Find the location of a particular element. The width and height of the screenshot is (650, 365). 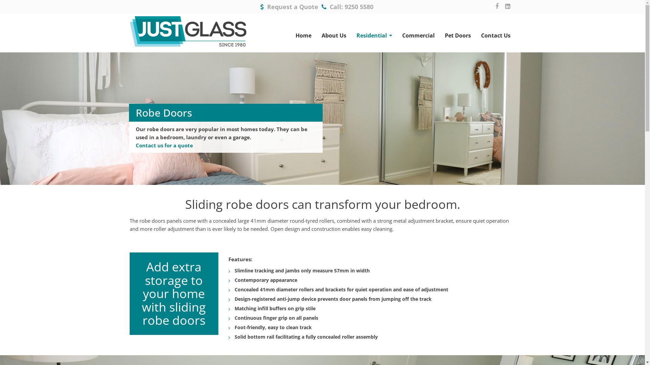

Contact Us is located at coordinates (496, 36).